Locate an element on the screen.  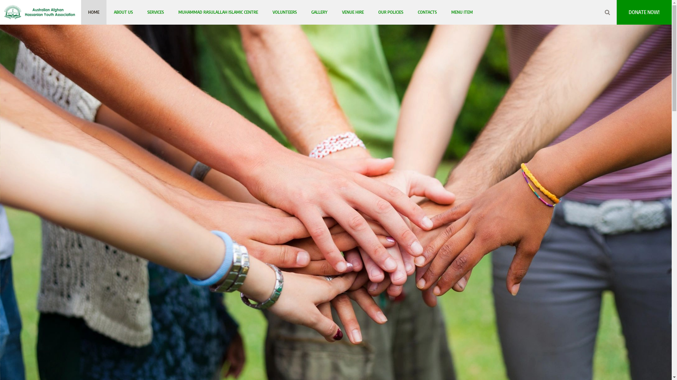
GALLERY is located at coordinates (319, 12).